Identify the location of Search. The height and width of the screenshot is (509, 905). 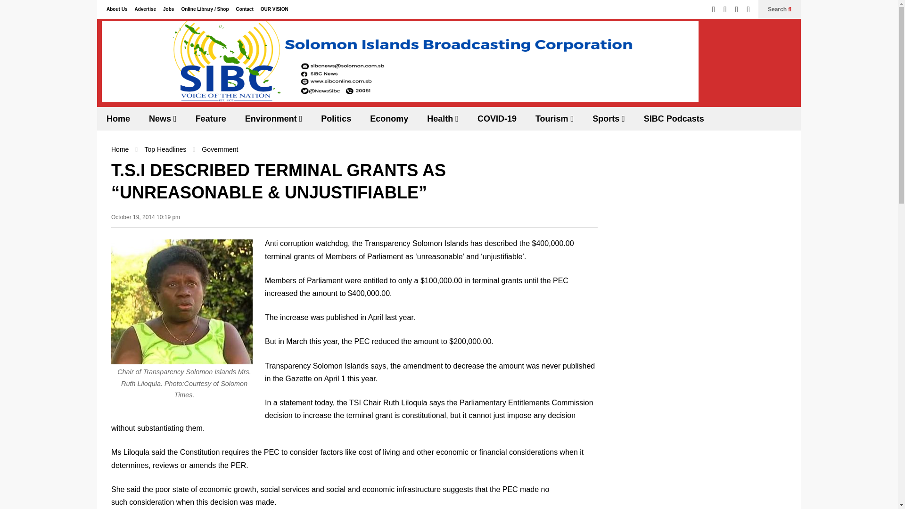
(779, 9).